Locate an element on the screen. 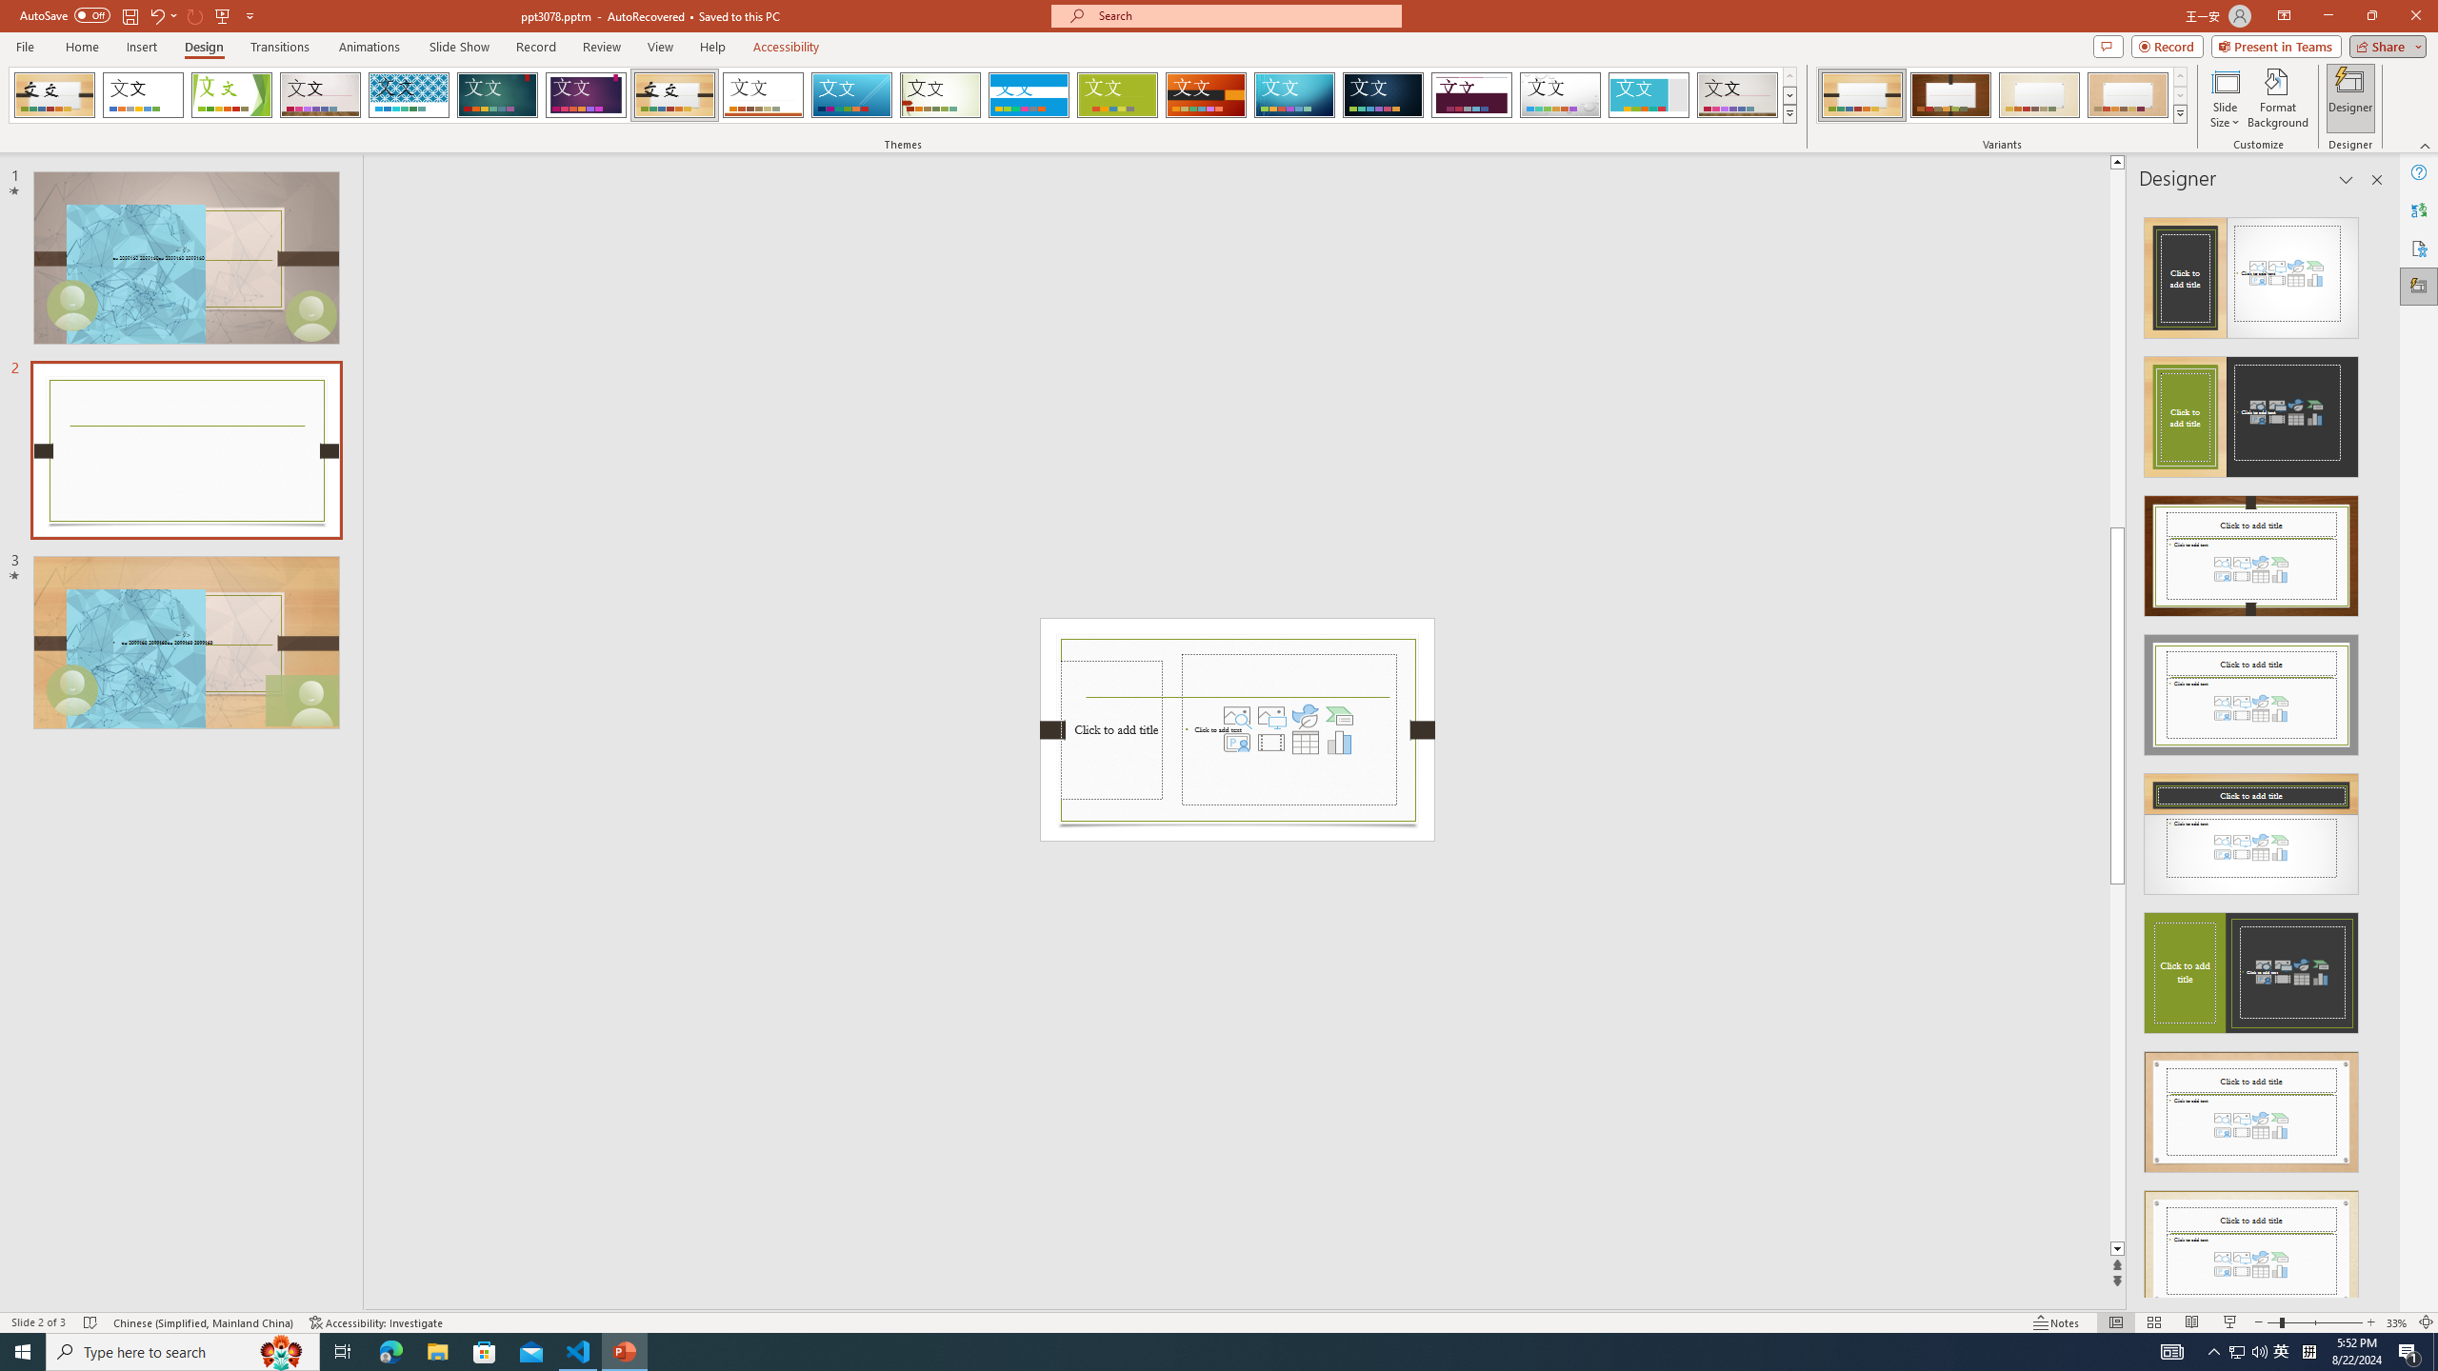 The image size is (2438, 1371). Insert Chart is located at coordinates (1339, 743).